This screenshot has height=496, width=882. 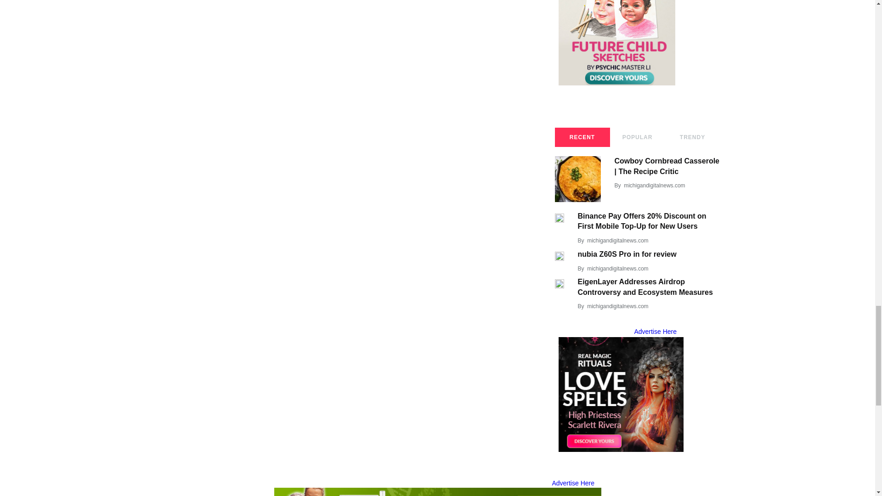 I want to click on Posts by michigandigitalnews.com, so click(x=617, y=306).